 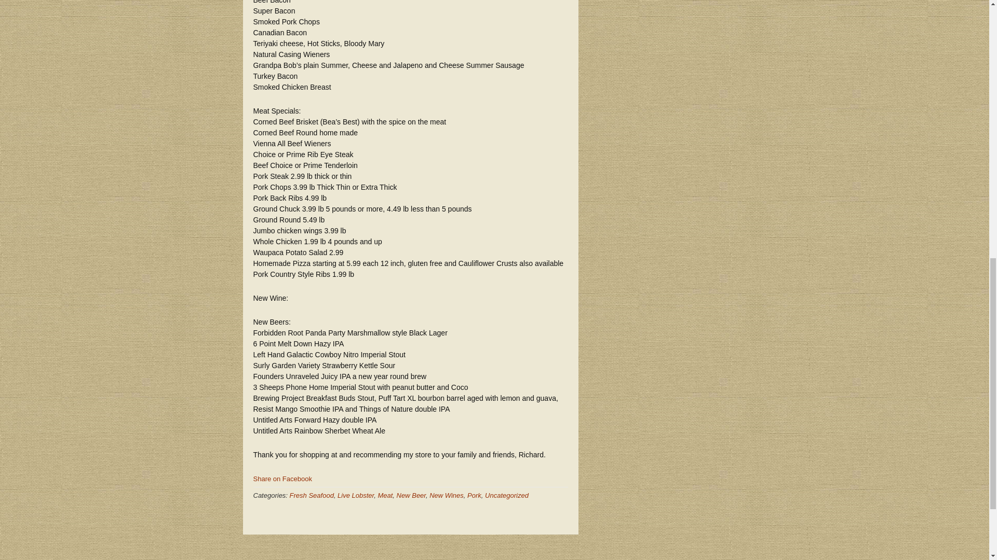 I want to click on Fresh Seafood, so click(x=312, y=496).